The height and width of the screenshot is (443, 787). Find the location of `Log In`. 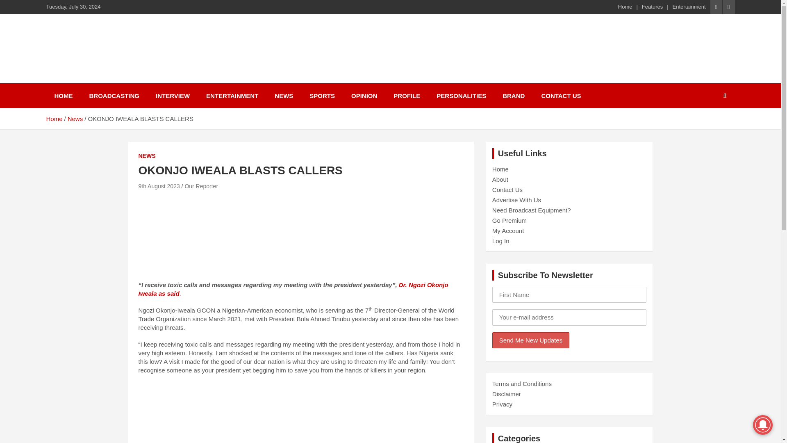

Log In is located at coordinates (501, 241).